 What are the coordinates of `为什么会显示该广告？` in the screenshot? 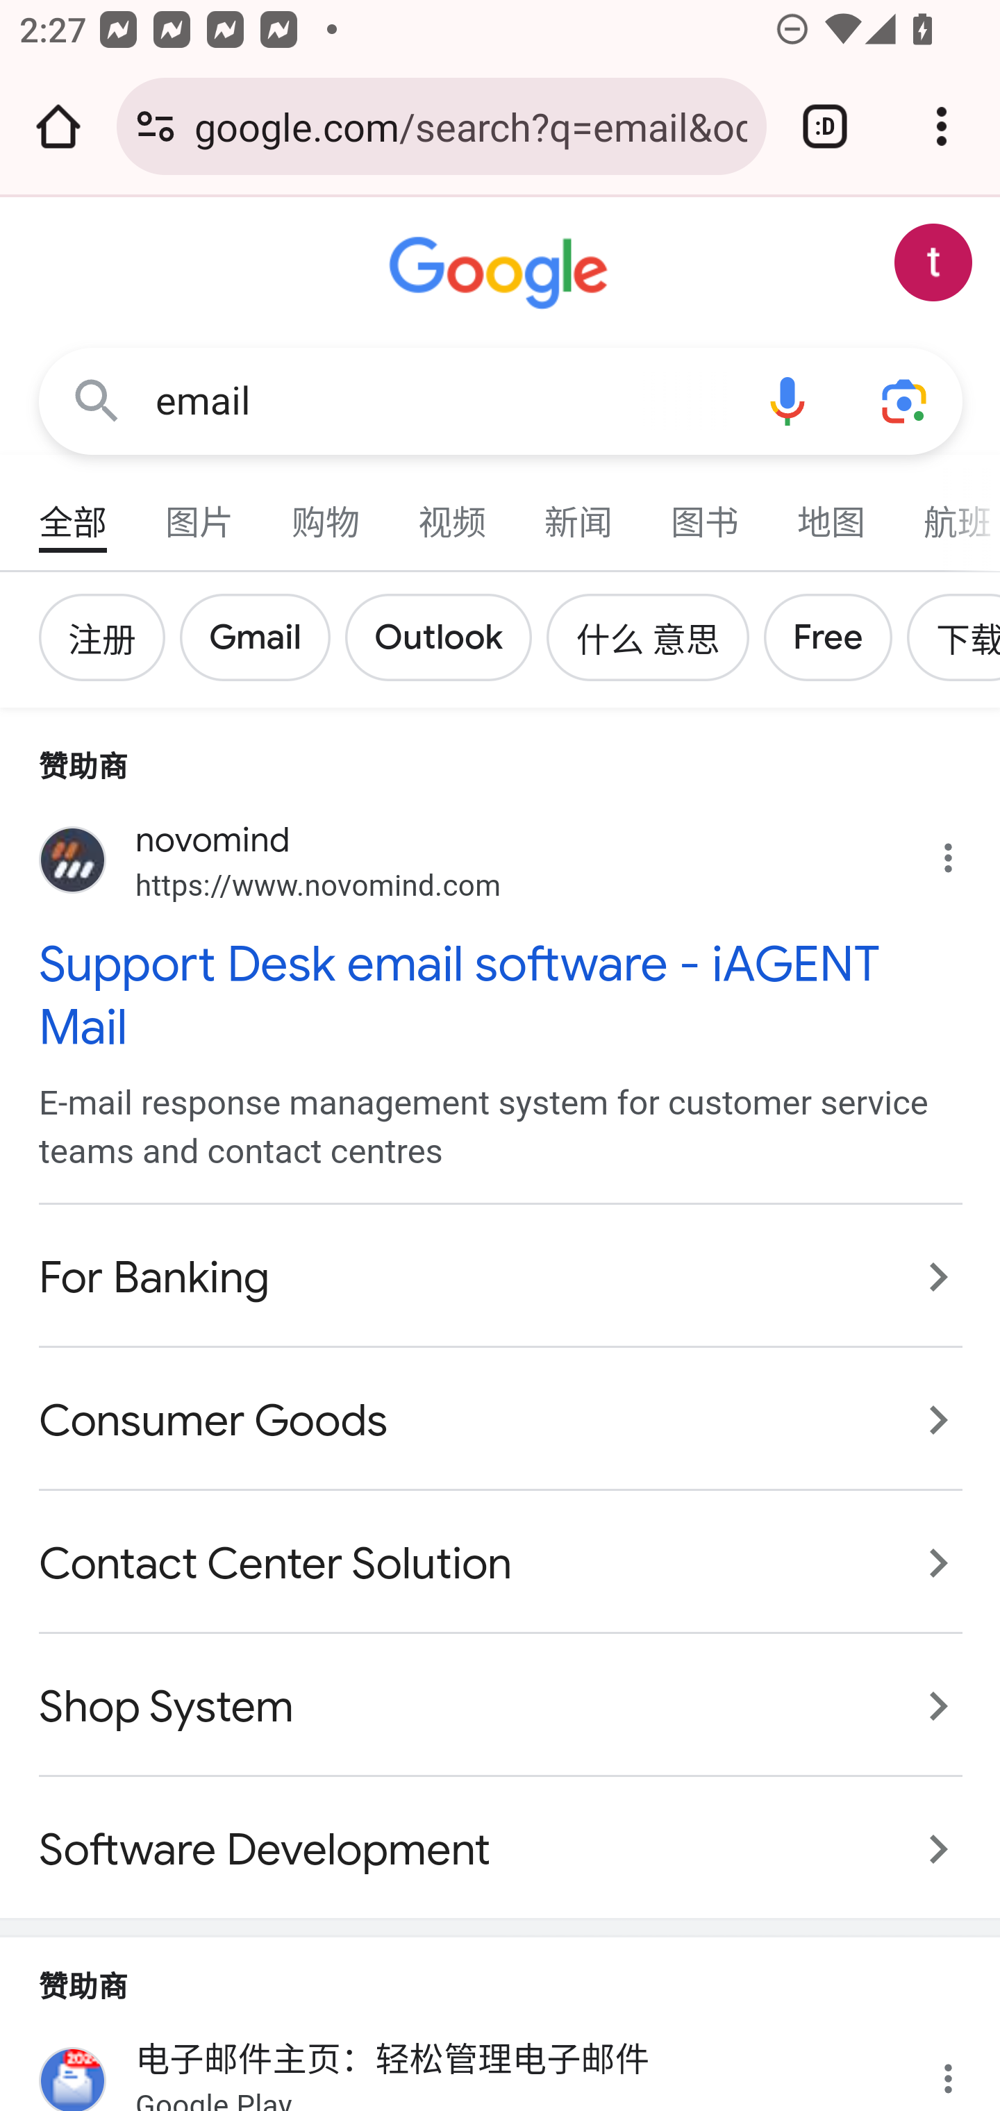 It's located at (962, 2064).